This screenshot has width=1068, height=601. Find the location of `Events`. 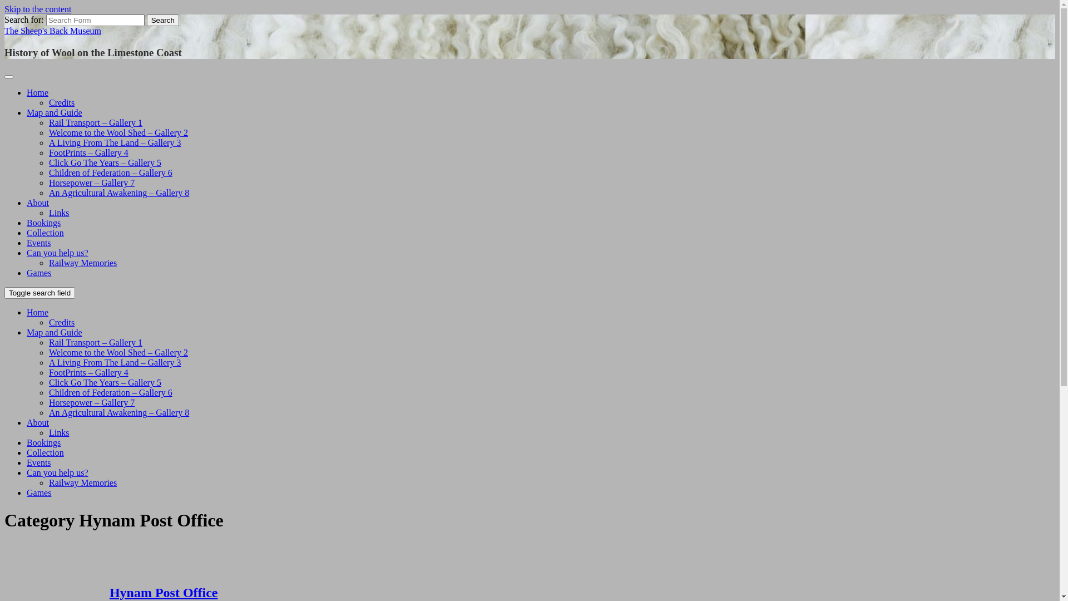

Events is located at coordinates (39, 463).